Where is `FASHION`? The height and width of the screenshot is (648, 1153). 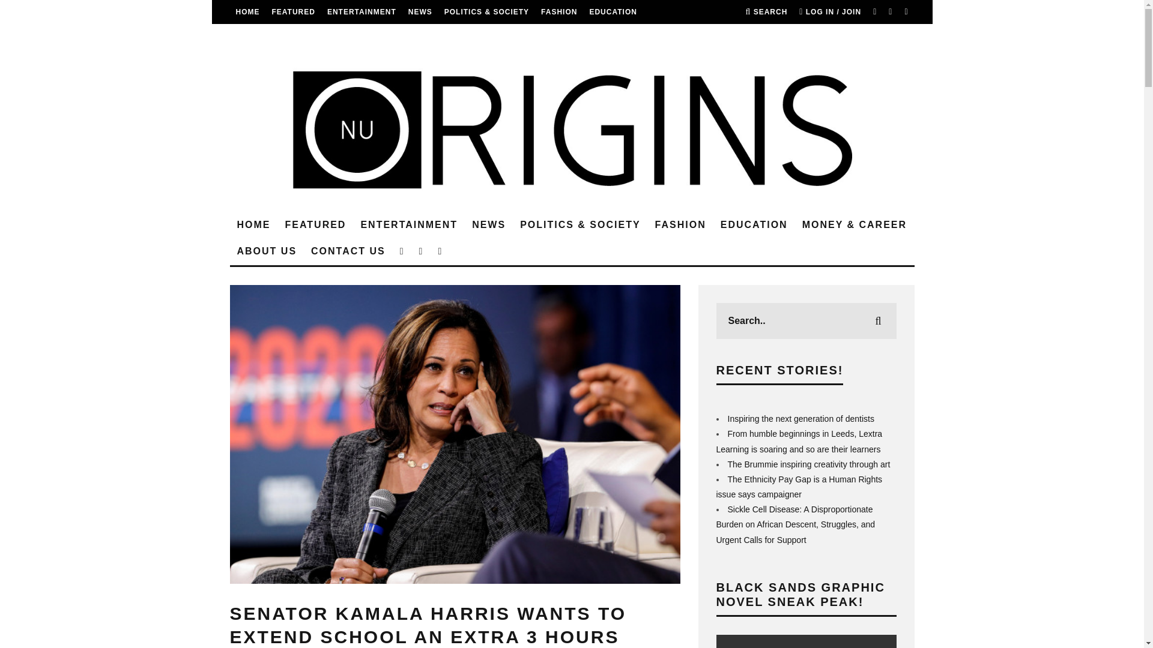
FASHION is located at coordinates (558, 12).